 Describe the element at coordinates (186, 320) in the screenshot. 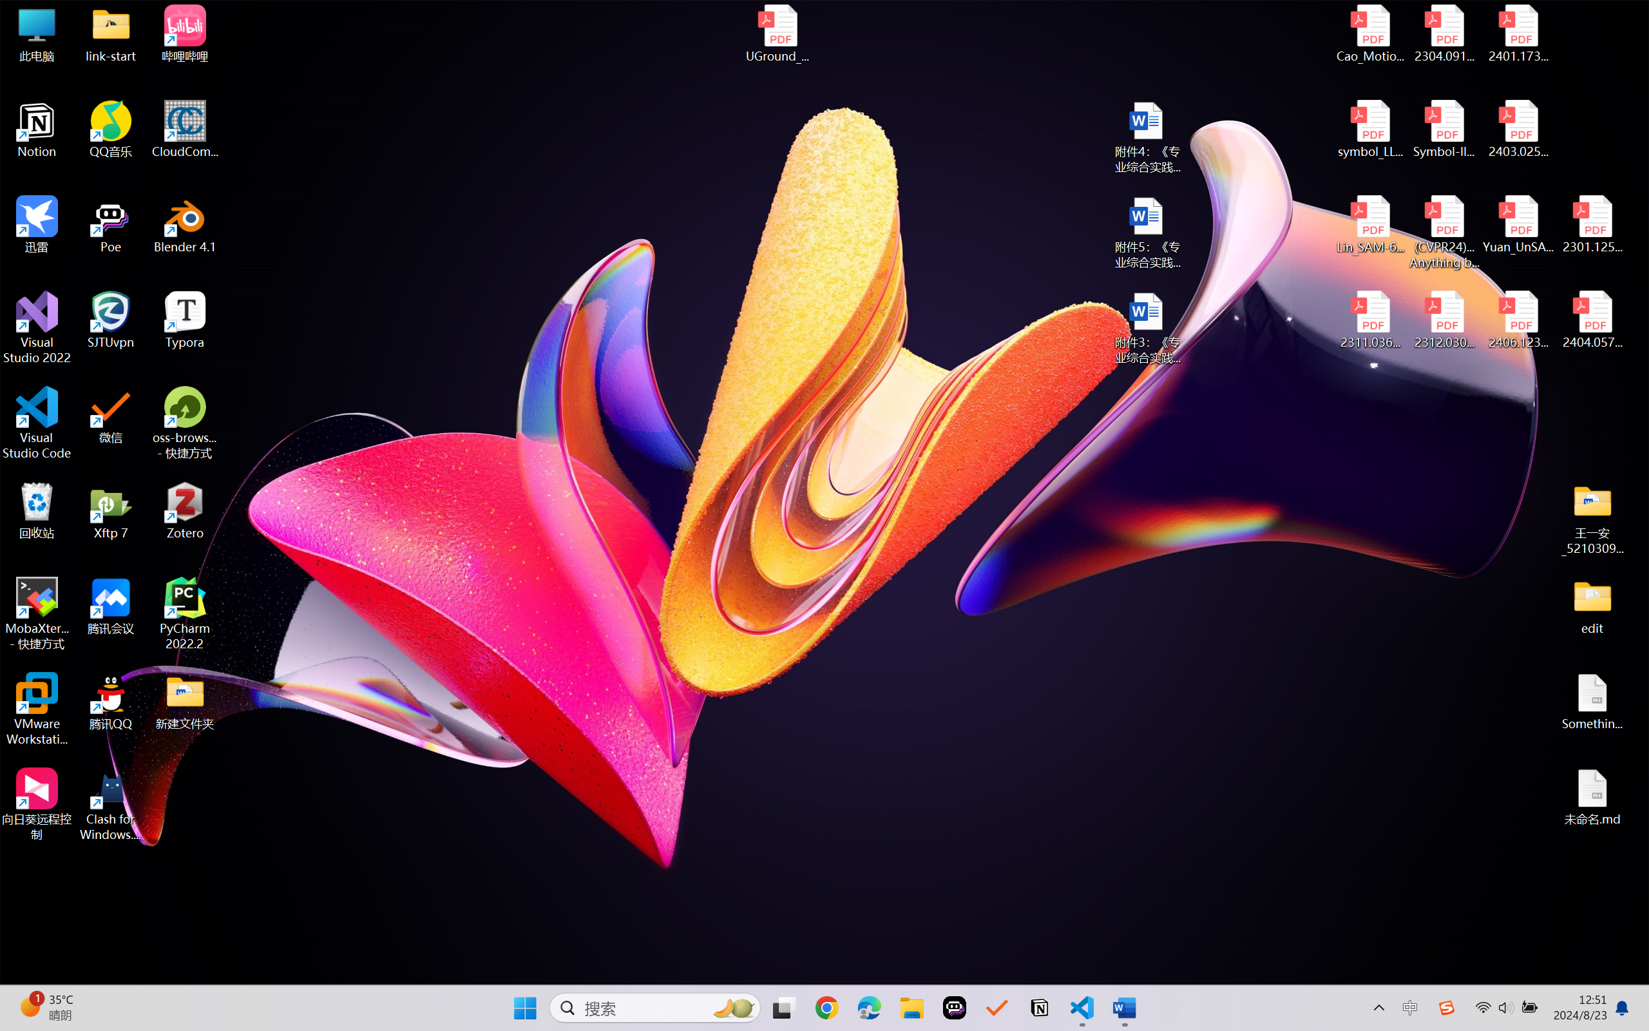

I see `Typora` at that location.